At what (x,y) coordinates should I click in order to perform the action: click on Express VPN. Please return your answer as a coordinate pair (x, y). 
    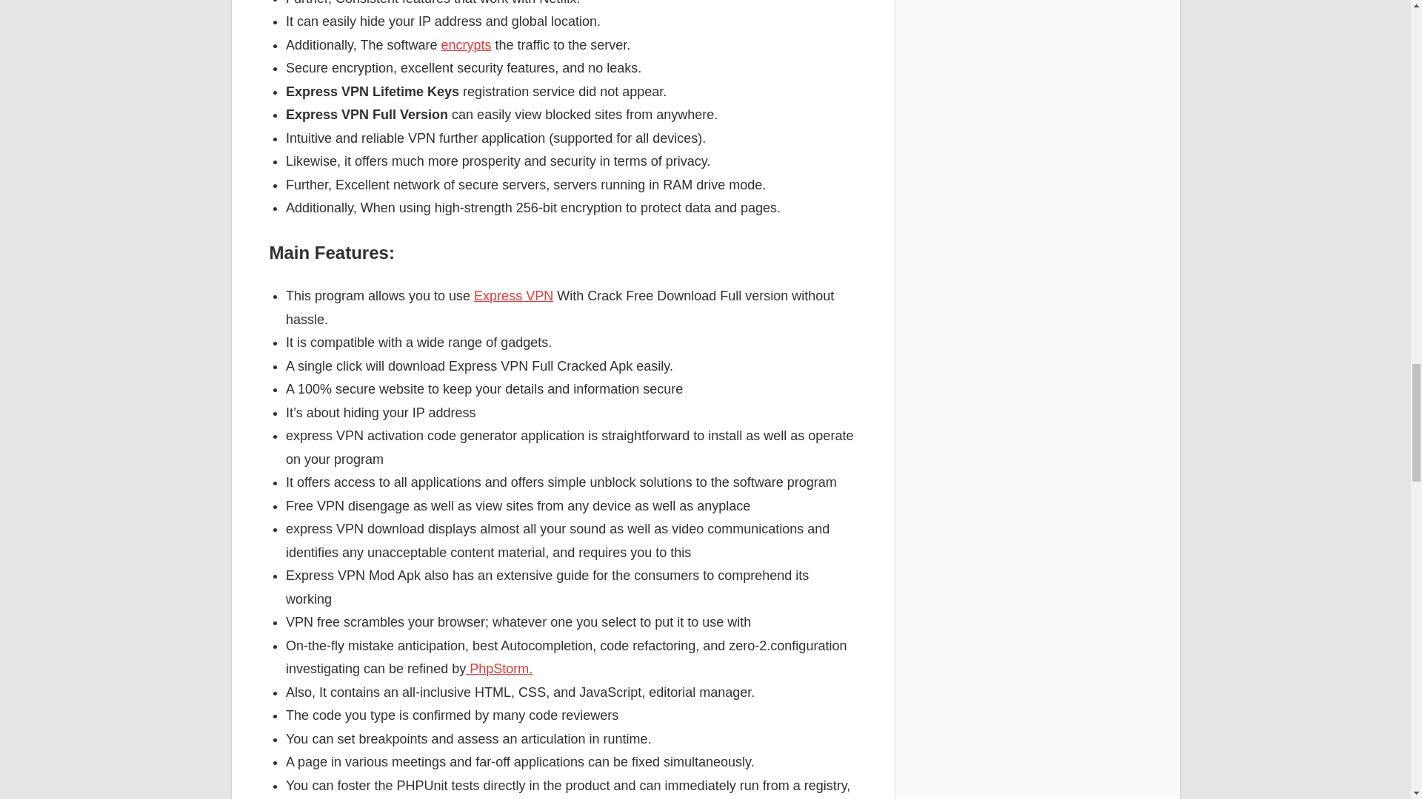
    Looking at the image, I should click on (513, 296).